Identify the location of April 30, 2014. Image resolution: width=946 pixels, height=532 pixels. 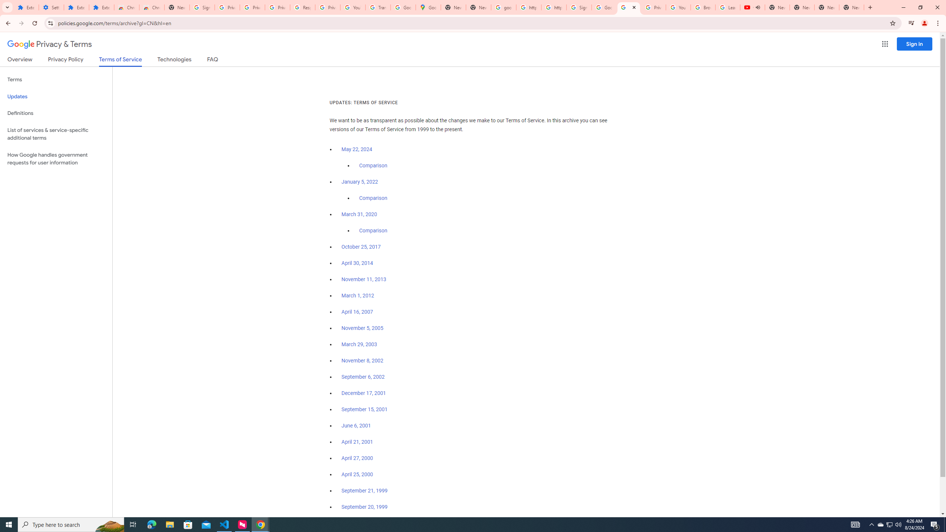
(358, 263).